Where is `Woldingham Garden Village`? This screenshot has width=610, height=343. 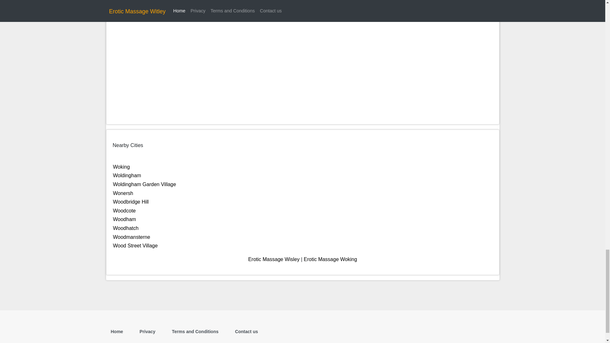 Woldingham Garden Village is located at coordinates (144, 184).